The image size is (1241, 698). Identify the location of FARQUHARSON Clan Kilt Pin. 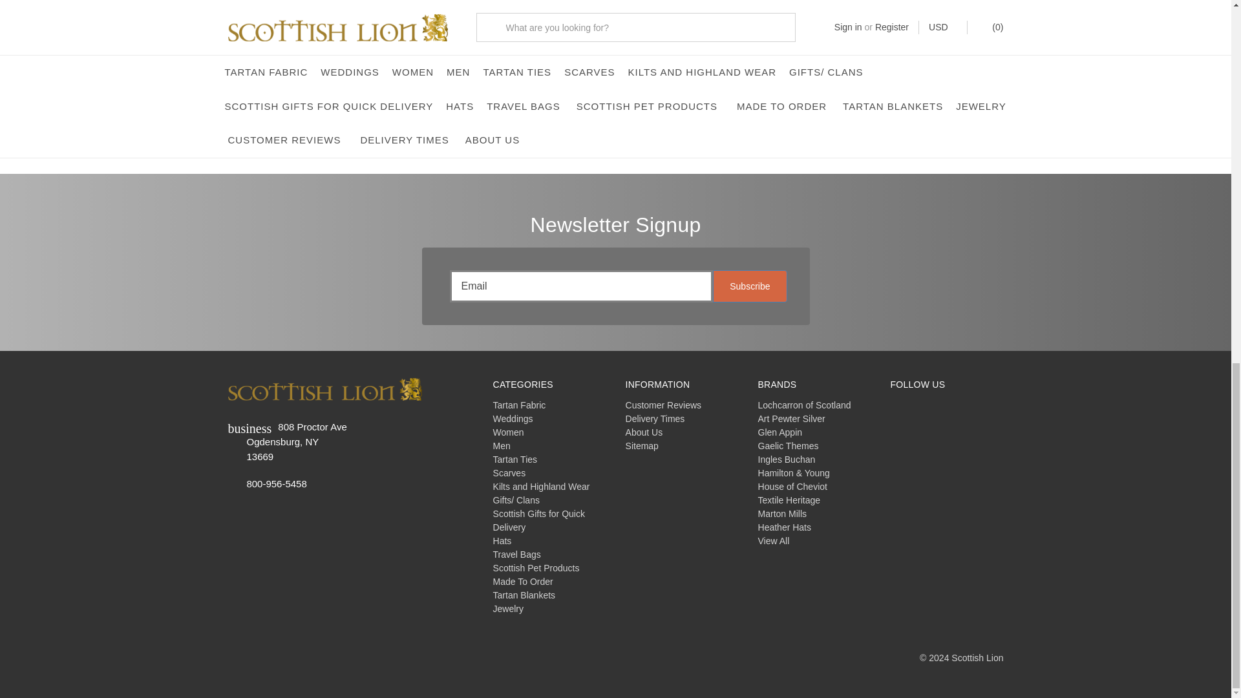
(911, 28).